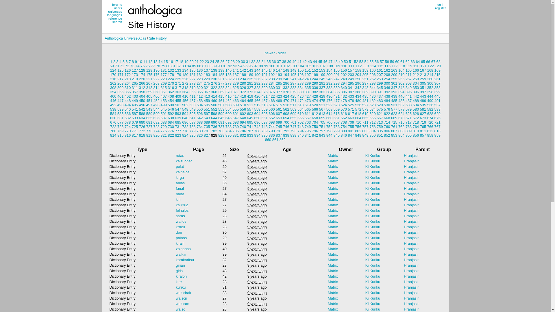 The width and height of the screenshot is (555, 312). What do you see at coordinates (333, 260) in the screenshot?
I see `Matrix` at bounding box center [333, 260].